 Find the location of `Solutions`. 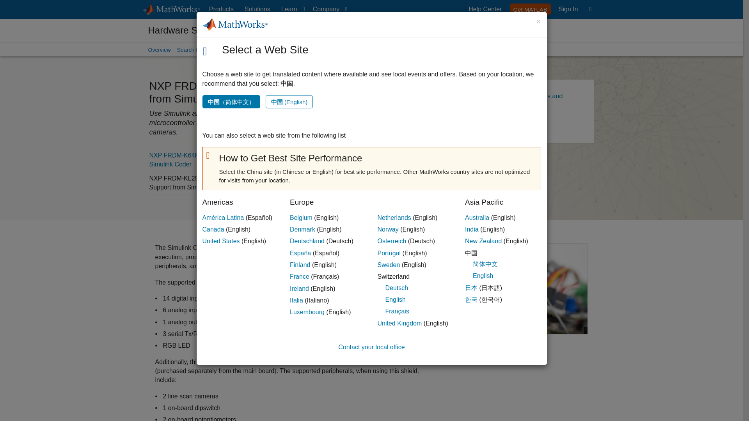

Solutions is located at coordinates (221, 9).